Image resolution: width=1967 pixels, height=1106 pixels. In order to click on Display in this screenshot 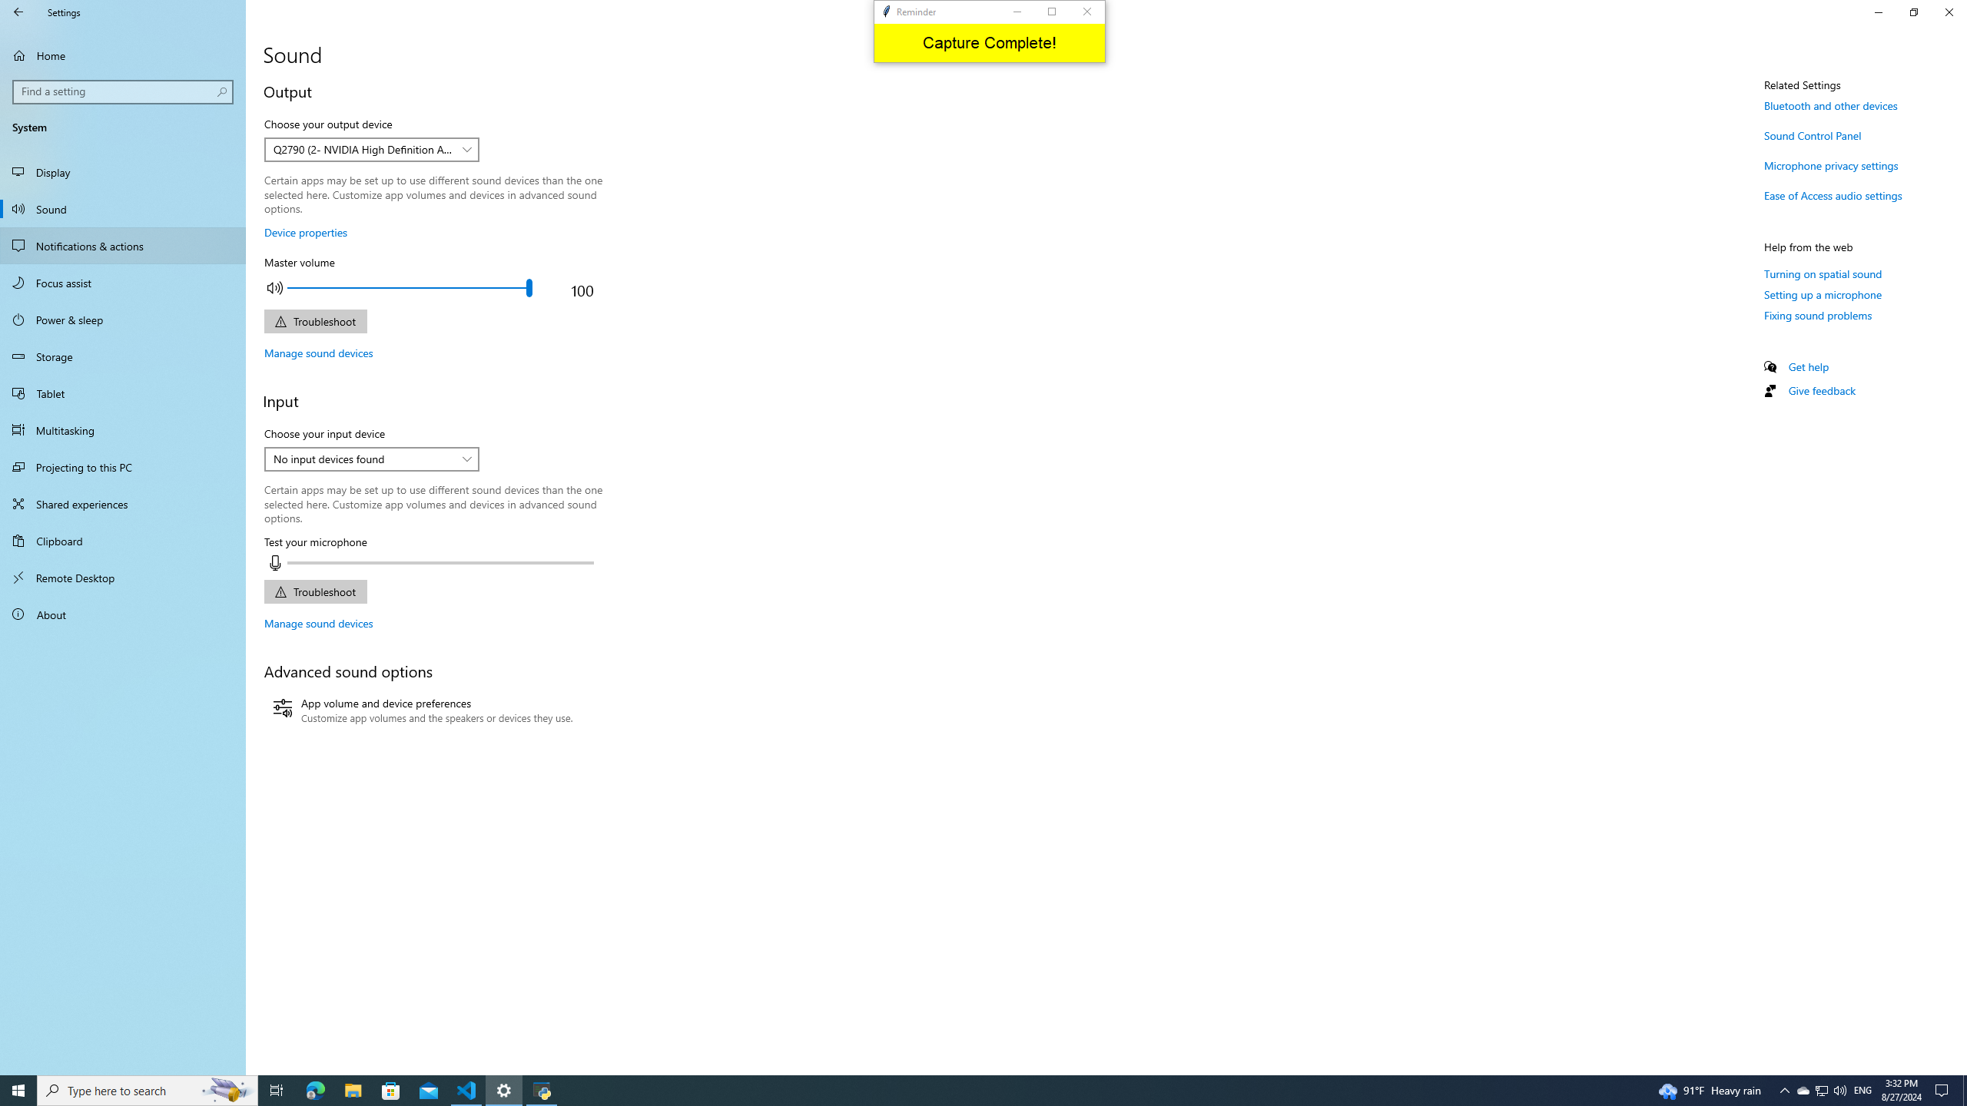, I will do `click(123, 172)`.